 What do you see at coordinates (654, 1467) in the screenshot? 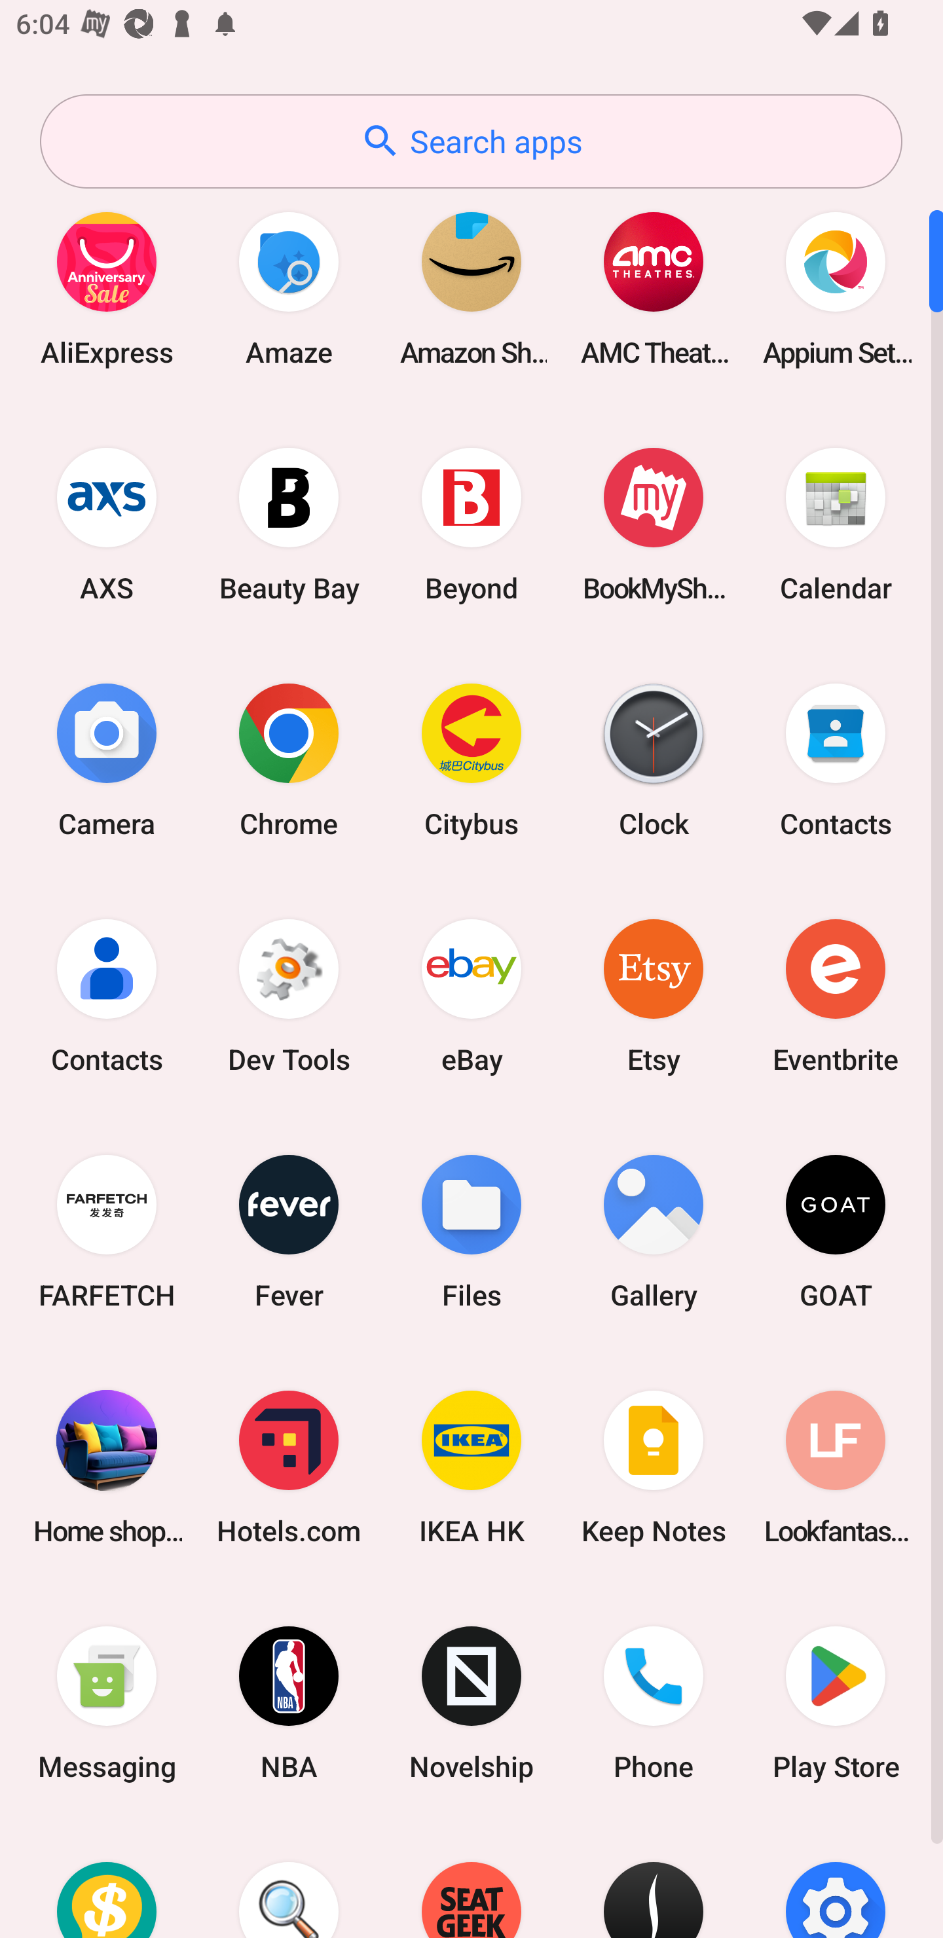
I see `Keep Notes` at bounding box center [654, 1467].